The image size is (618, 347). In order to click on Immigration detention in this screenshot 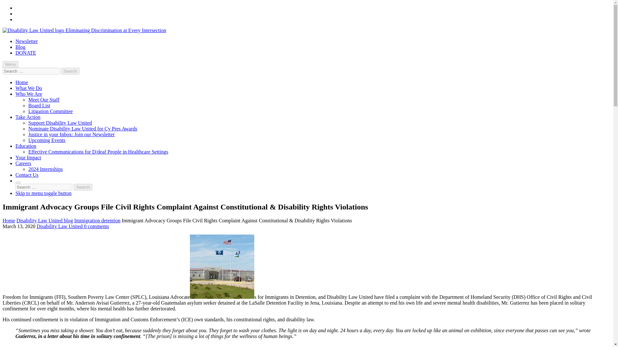, I will do `click(97, 220)`.